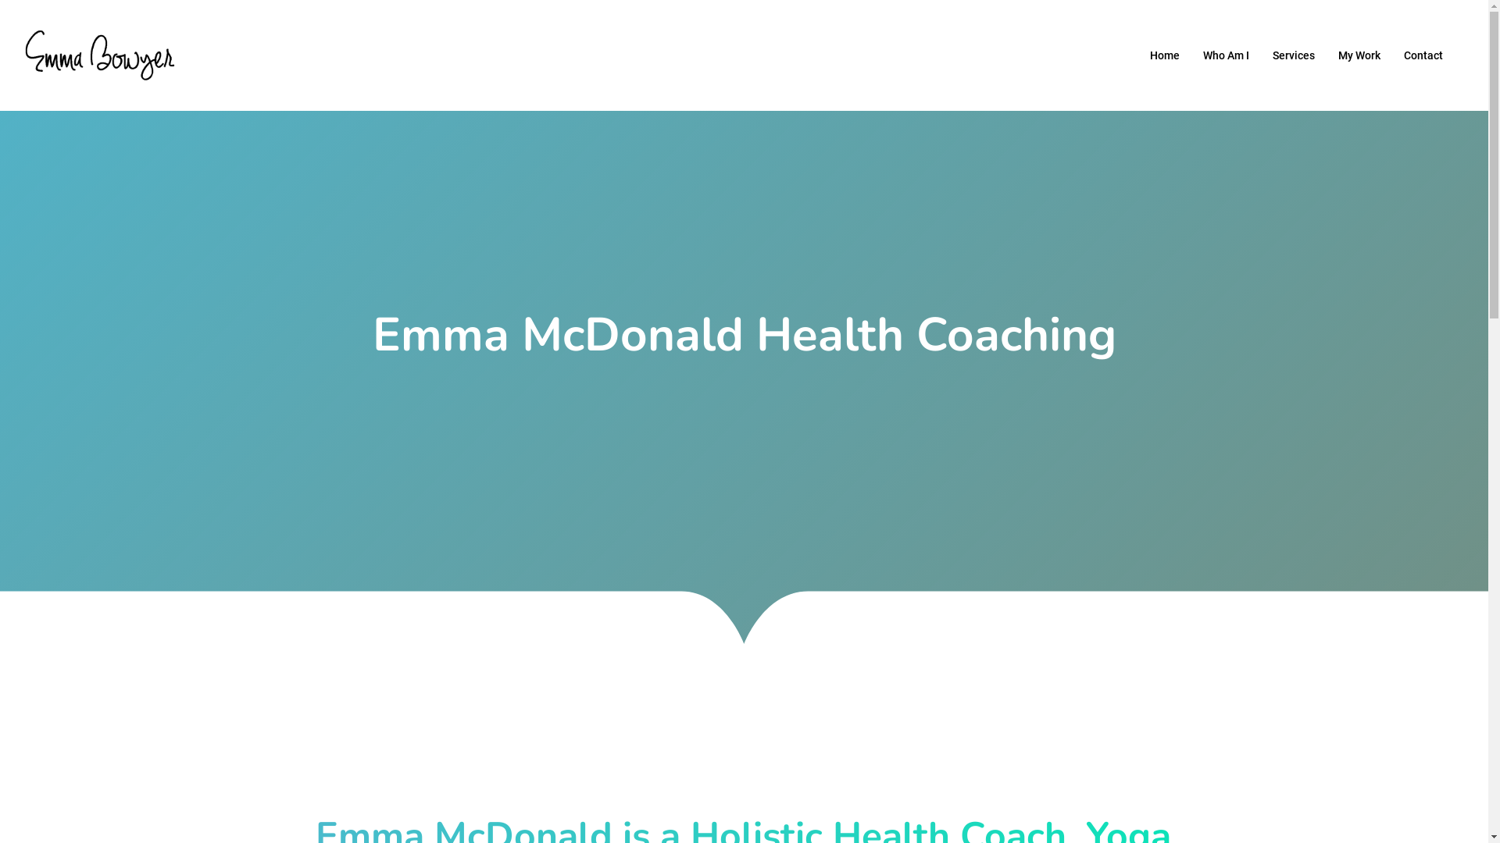 This screenshot has width=1500, height=843. What do you see at coordinates (1294, 55) in the screenshot?
I see `Services` at bounding box center [1294, 55].